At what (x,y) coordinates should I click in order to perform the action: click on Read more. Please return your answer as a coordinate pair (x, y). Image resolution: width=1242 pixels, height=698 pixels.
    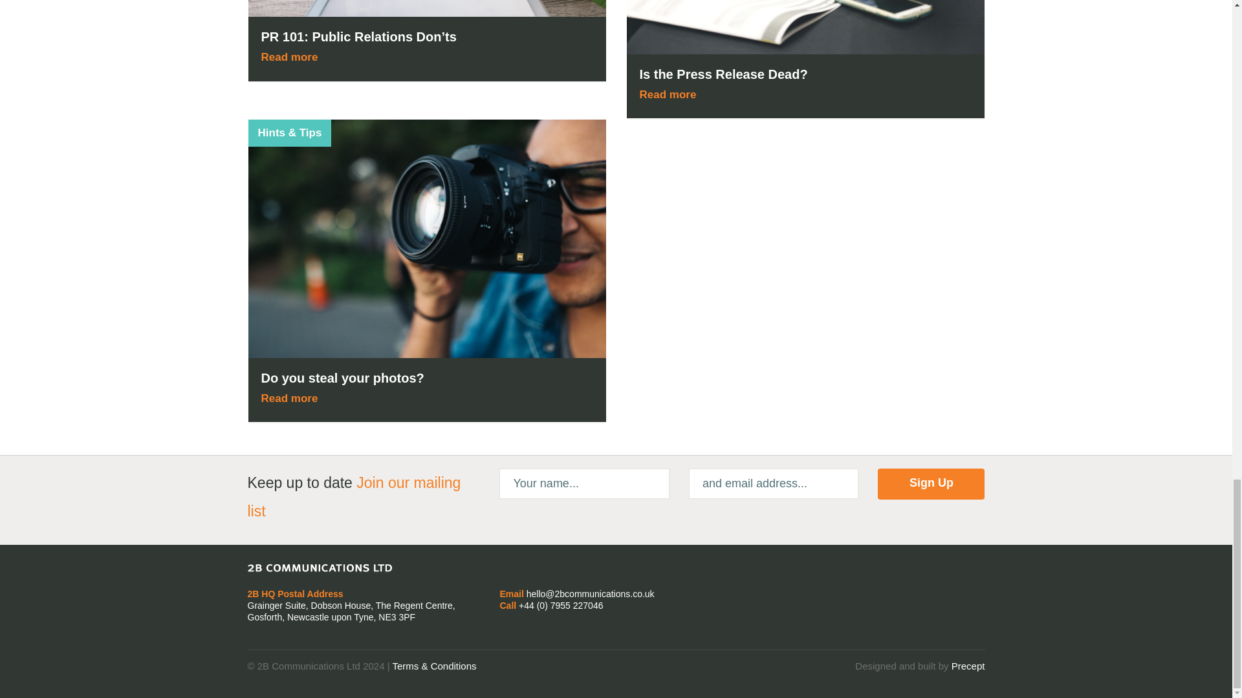
    Looking at the image, I should click on (292, 398).